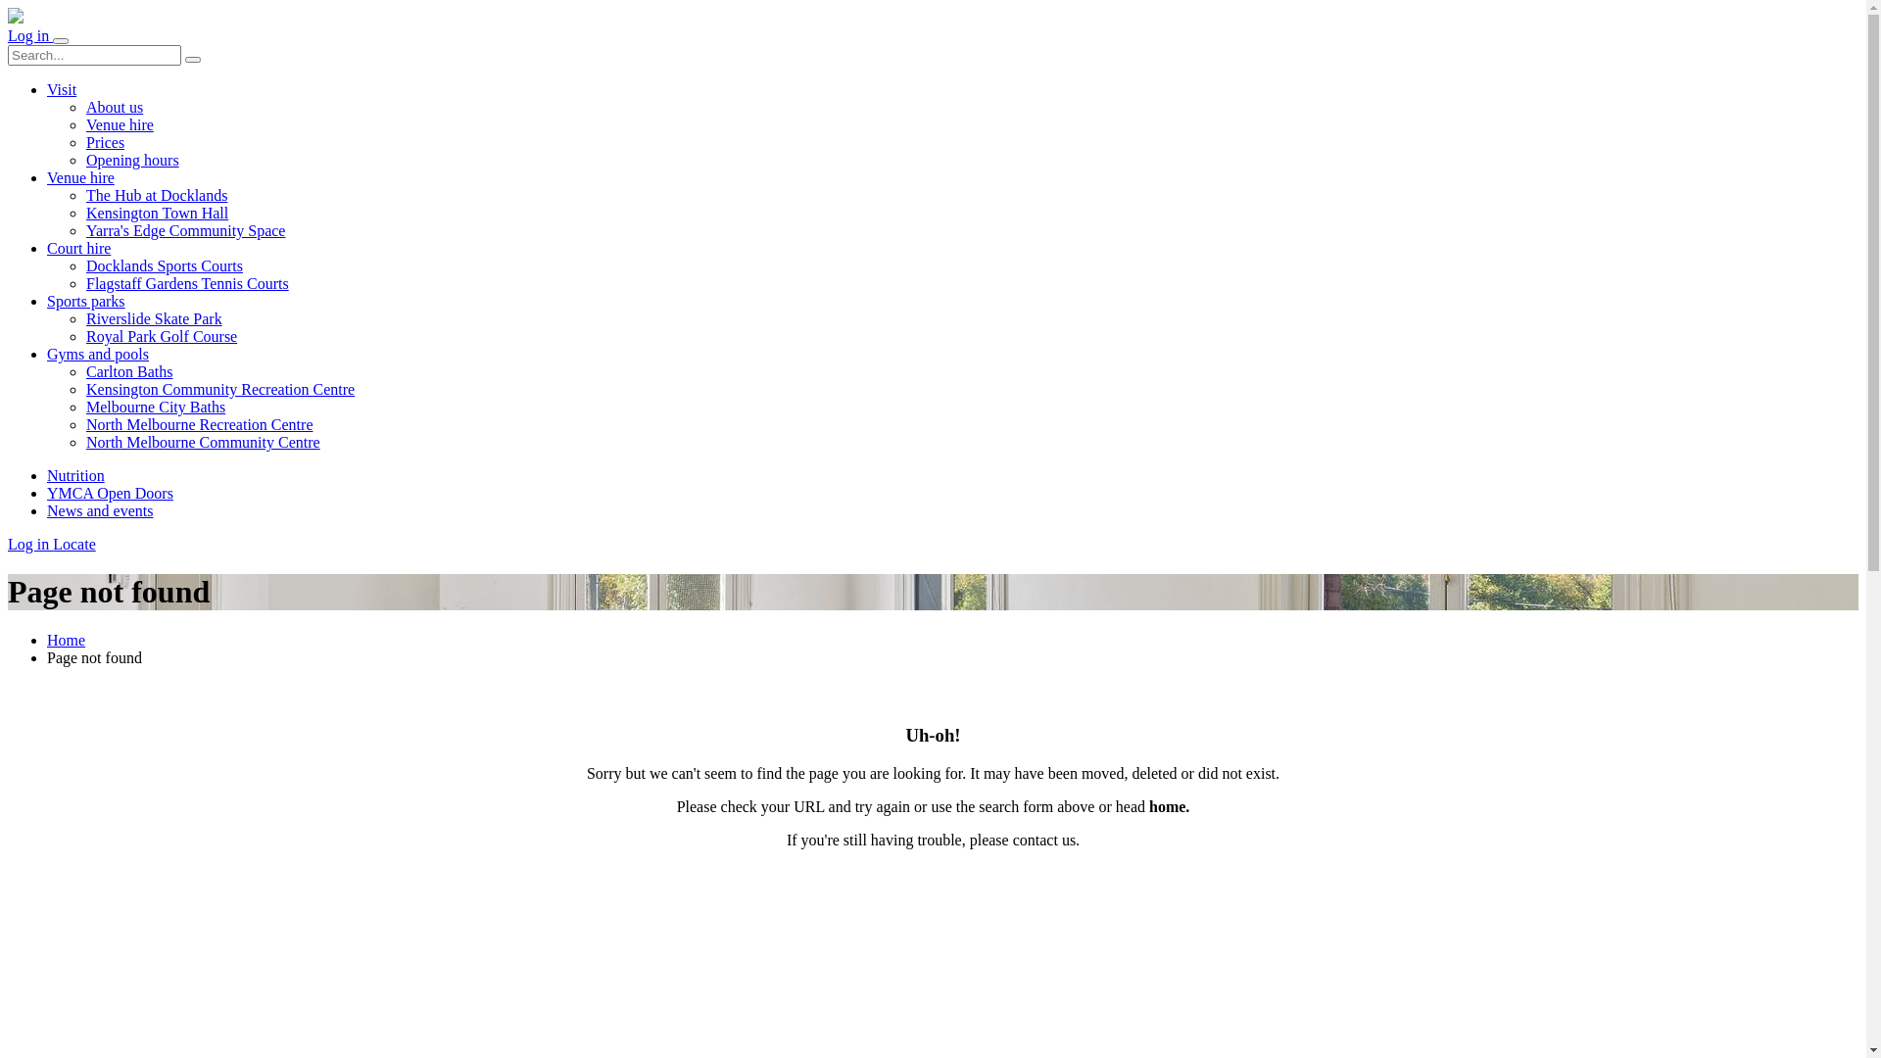 This screenshot has height=1058, width=1881. I want to click on YMCA Open Doors, so click(110, 494).